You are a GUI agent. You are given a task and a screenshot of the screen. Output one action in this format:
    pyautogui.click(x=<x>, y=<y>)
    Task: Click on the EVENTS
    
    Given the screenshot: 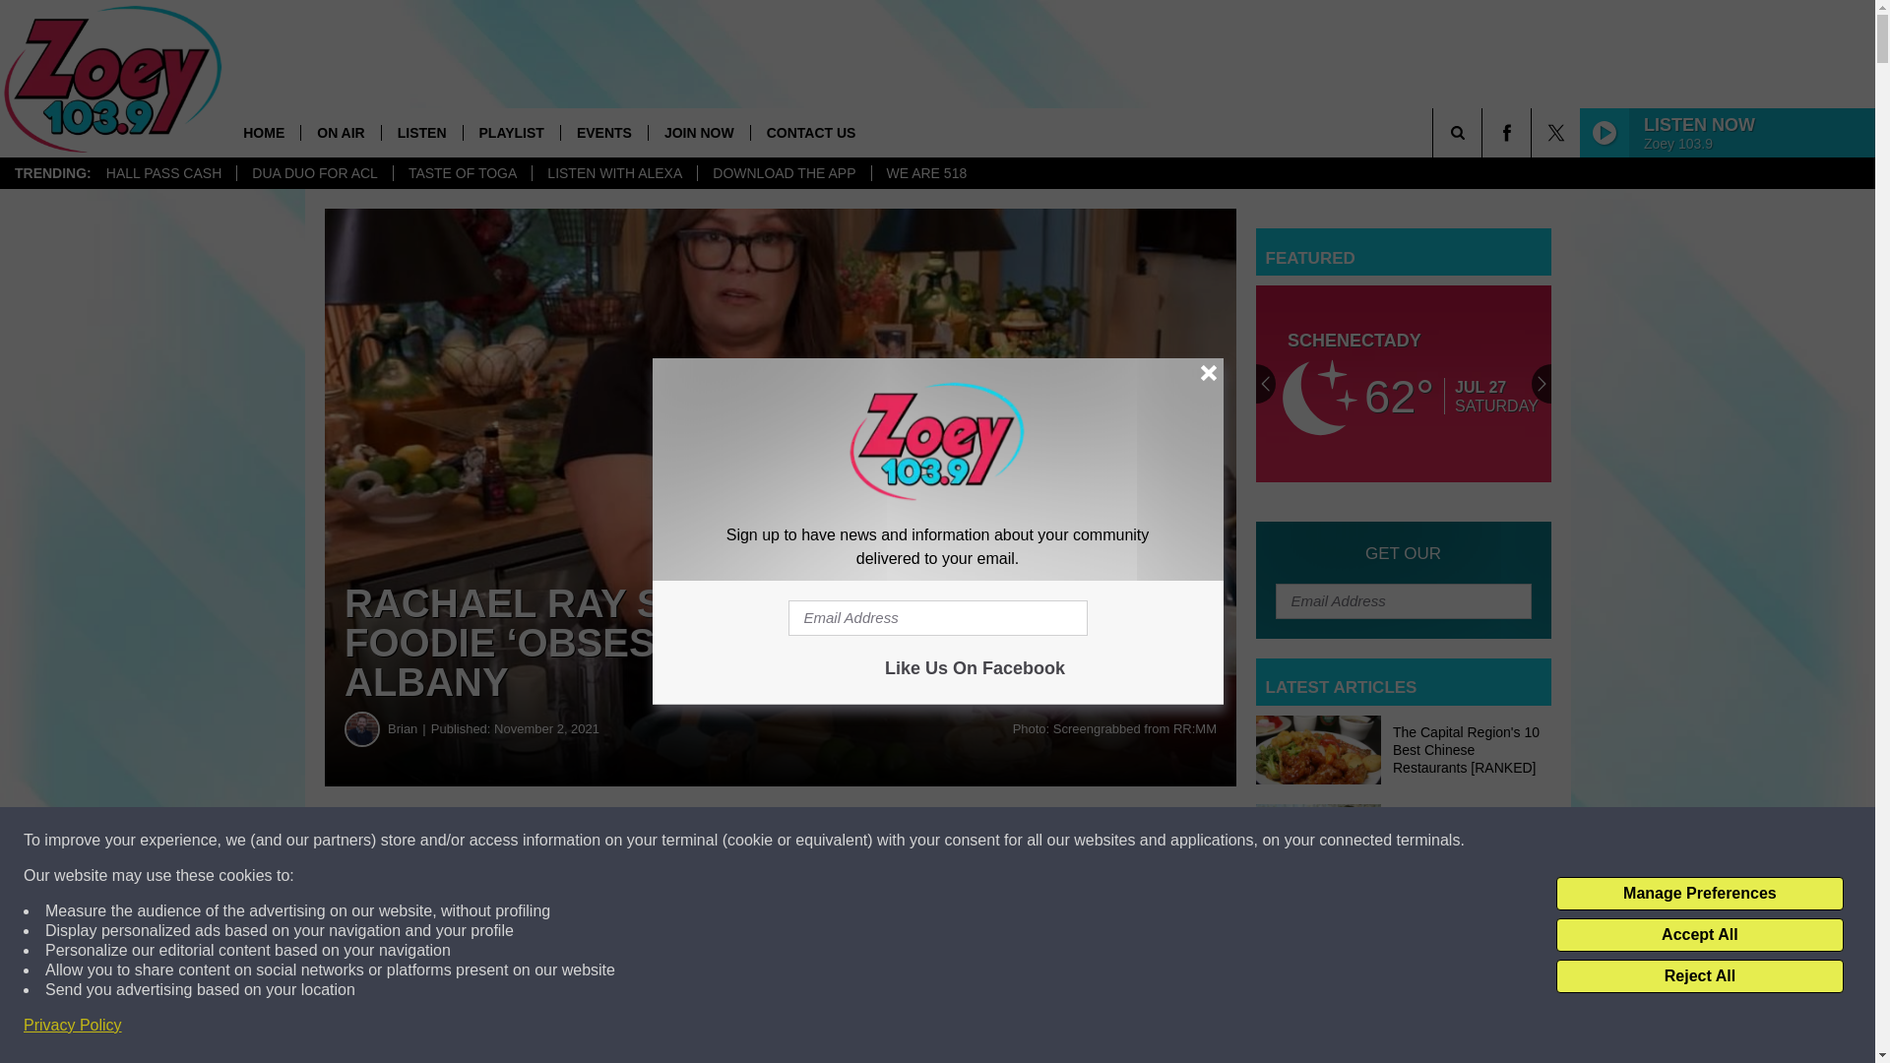 What is the action you would take?
    pyautogui.click(x=603, y=132)
    